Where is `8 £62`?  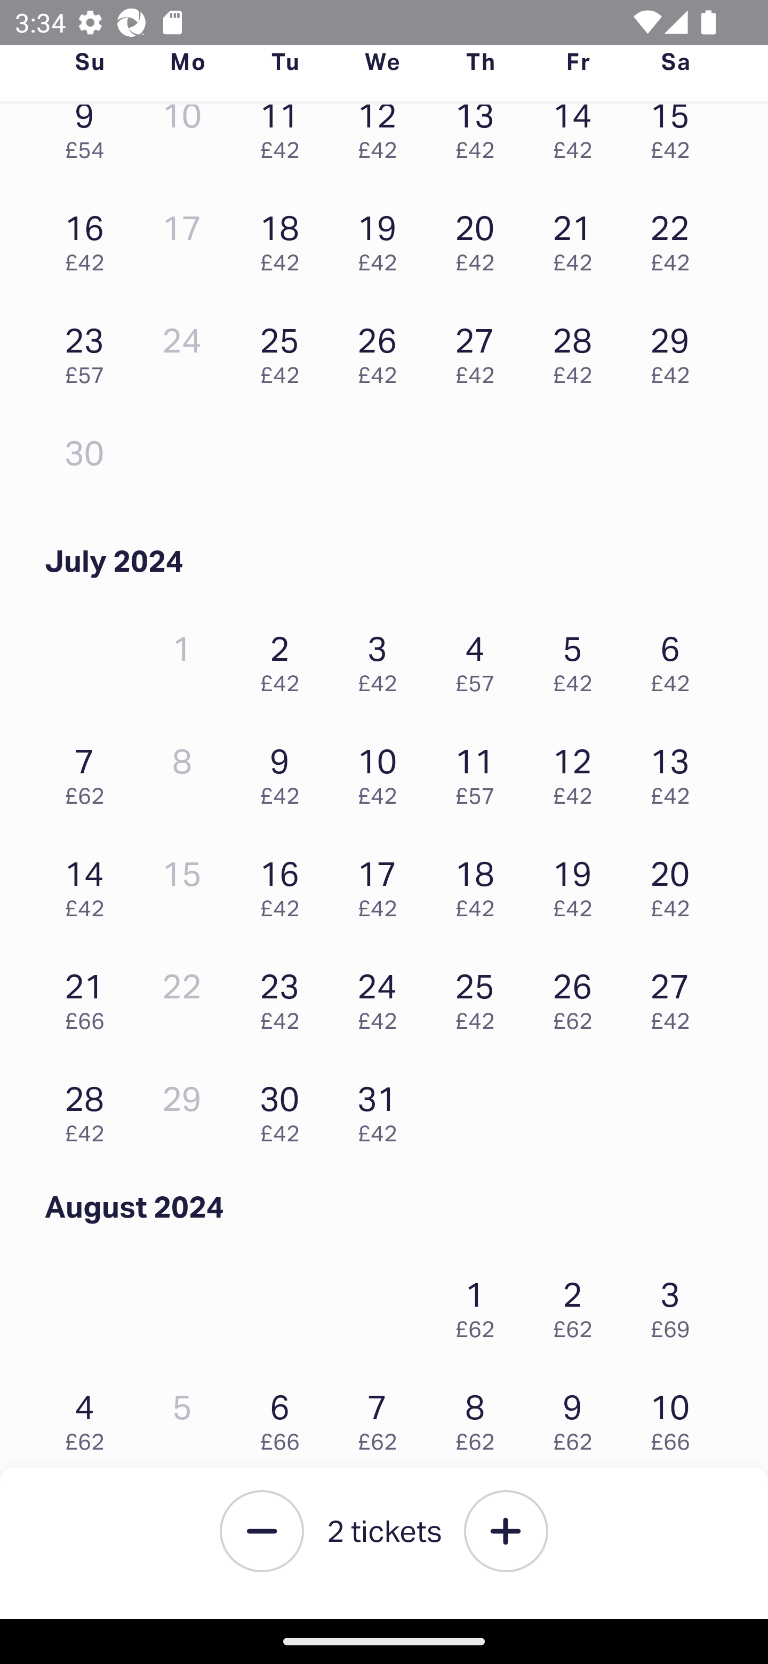 8 £62 is located at coordinates (480, 1417).